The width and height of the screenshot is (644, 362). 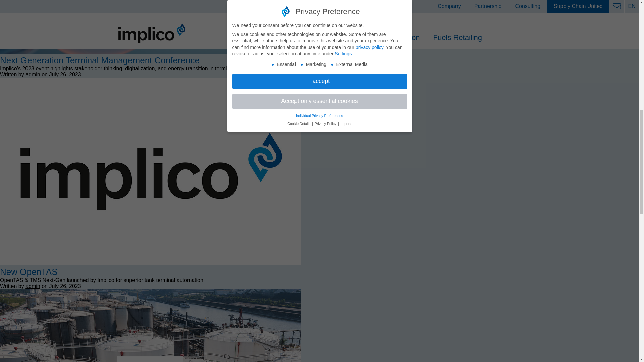 I want to click on Posts by admin, so click(x=33, y=74).